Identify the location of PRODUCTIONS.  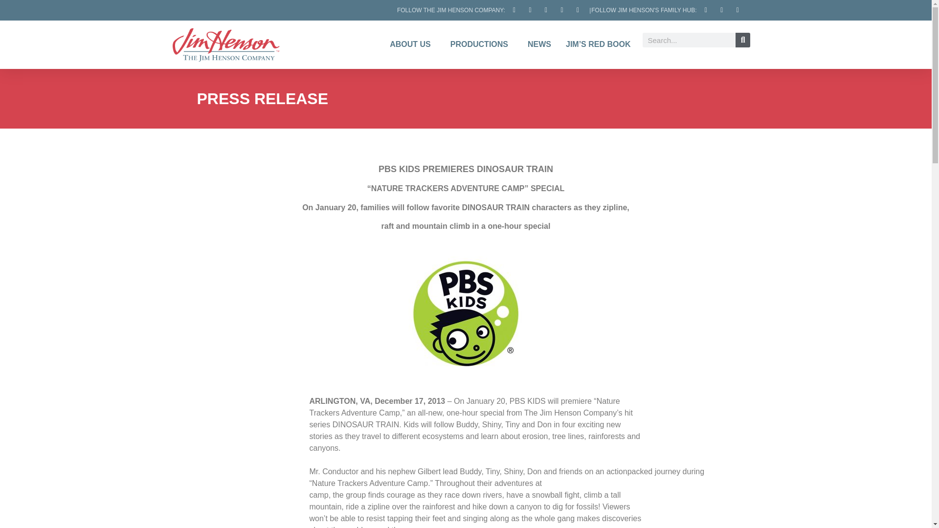
(481, 44).